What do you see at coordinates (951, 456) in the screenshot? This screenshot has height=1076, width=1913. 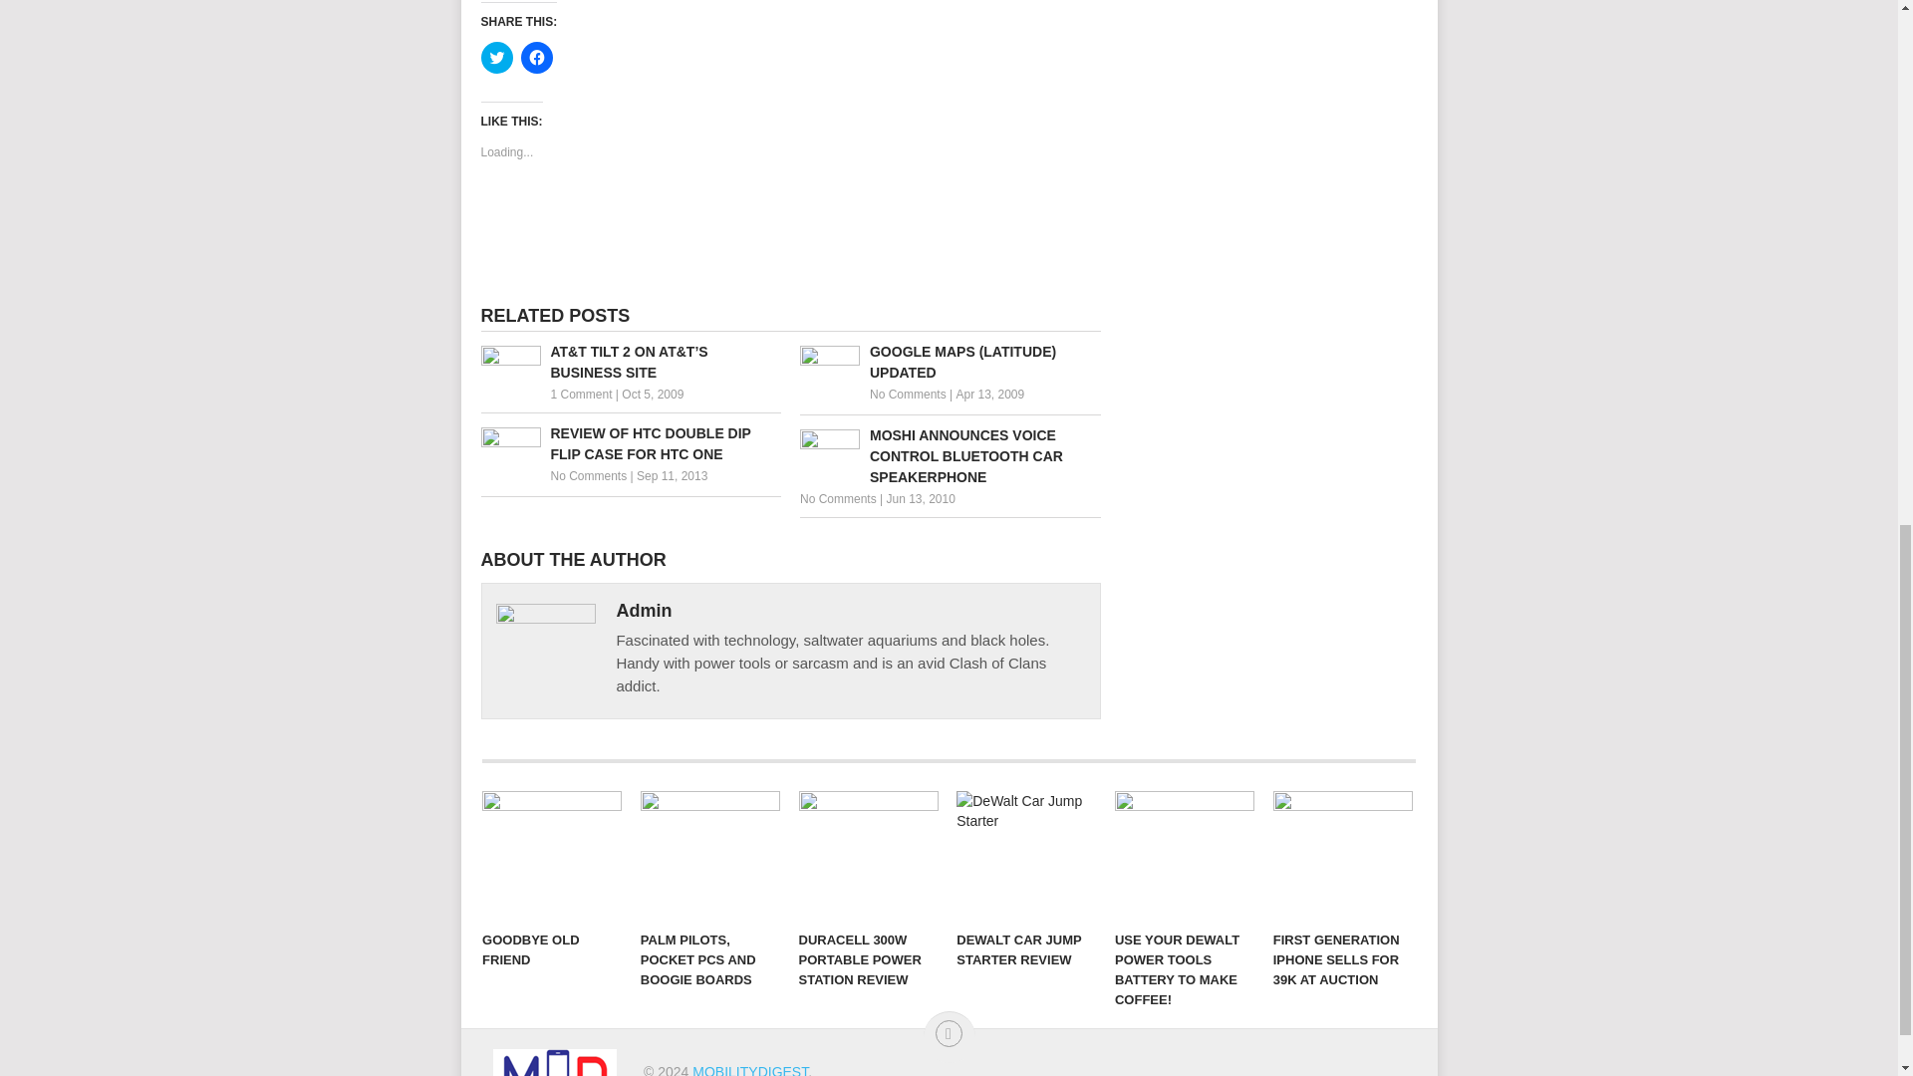 I see `Moshi Announces Voice Control Bluetooth Car Speakerphone` at bounding box center [951, 456].